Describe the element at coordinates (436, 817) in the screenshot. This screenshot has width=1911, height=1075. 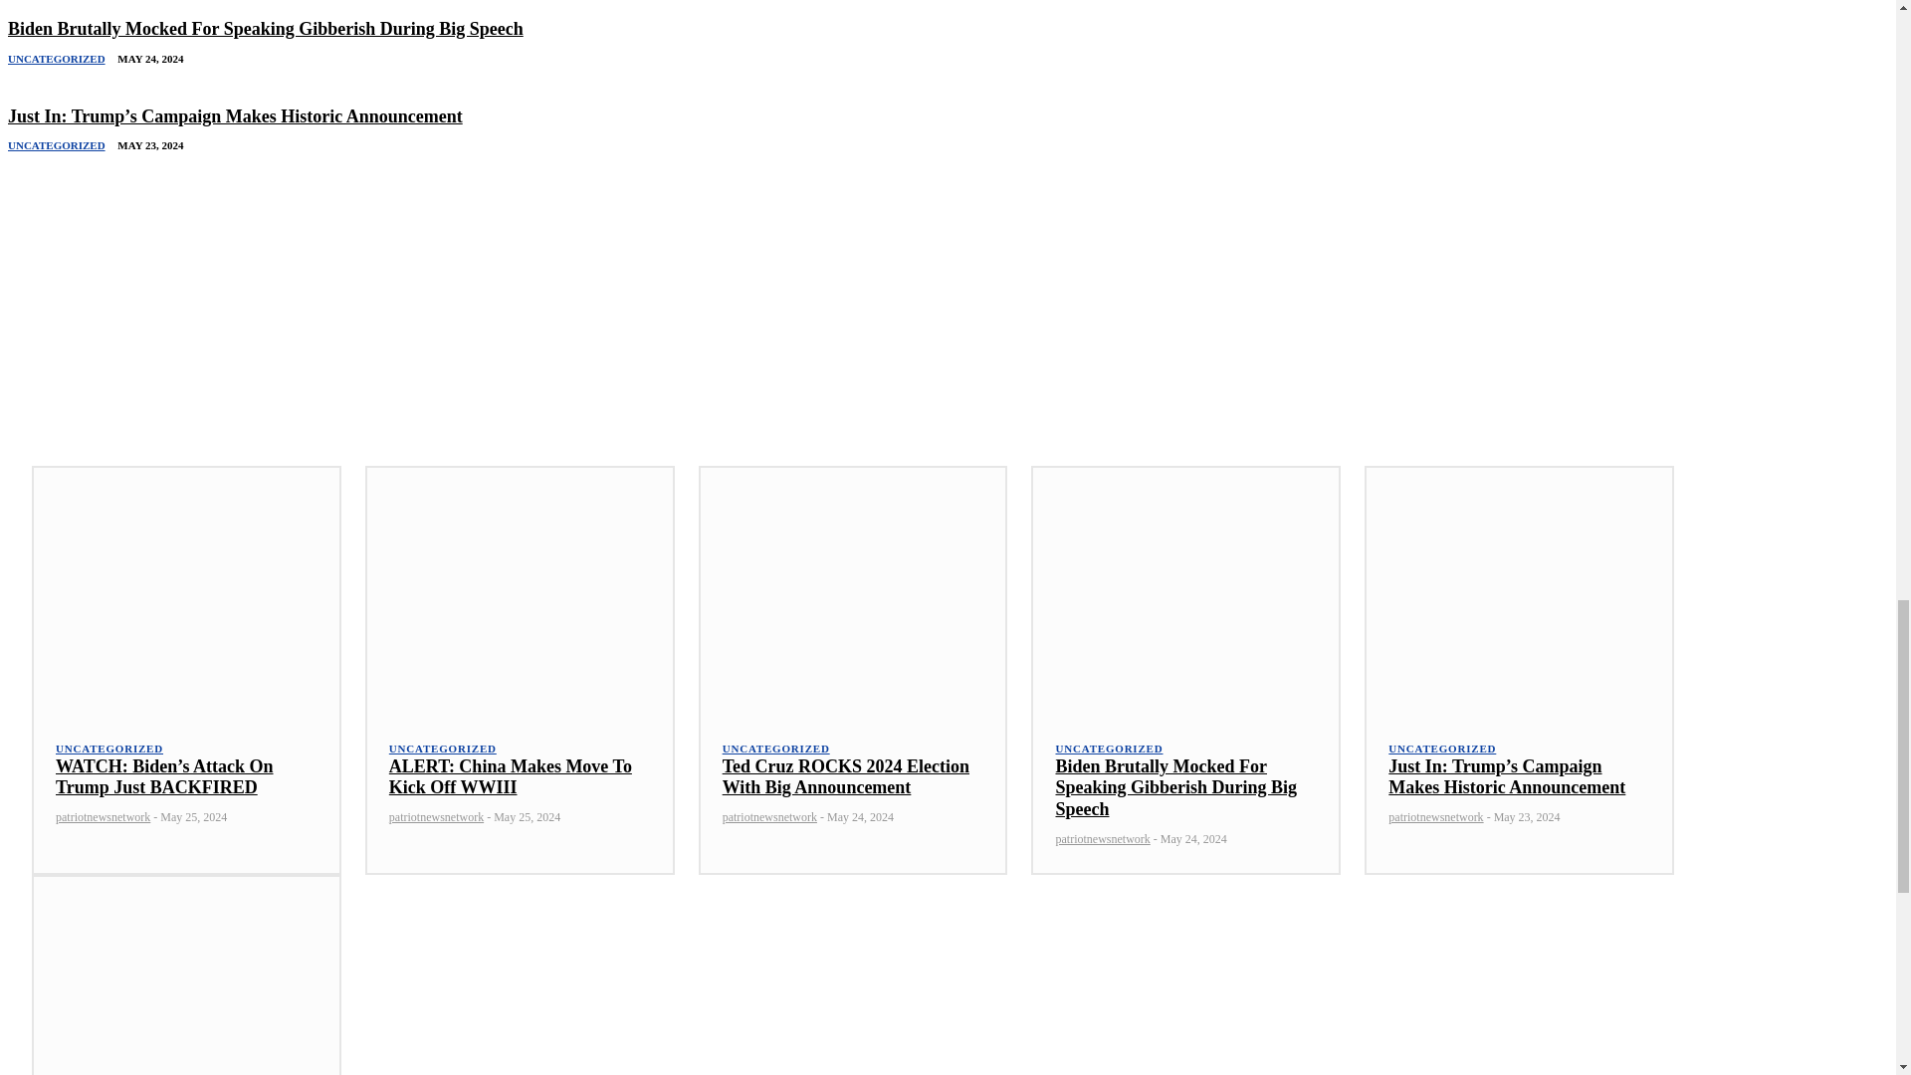
I see `patriotnewsnetwork` at that location.